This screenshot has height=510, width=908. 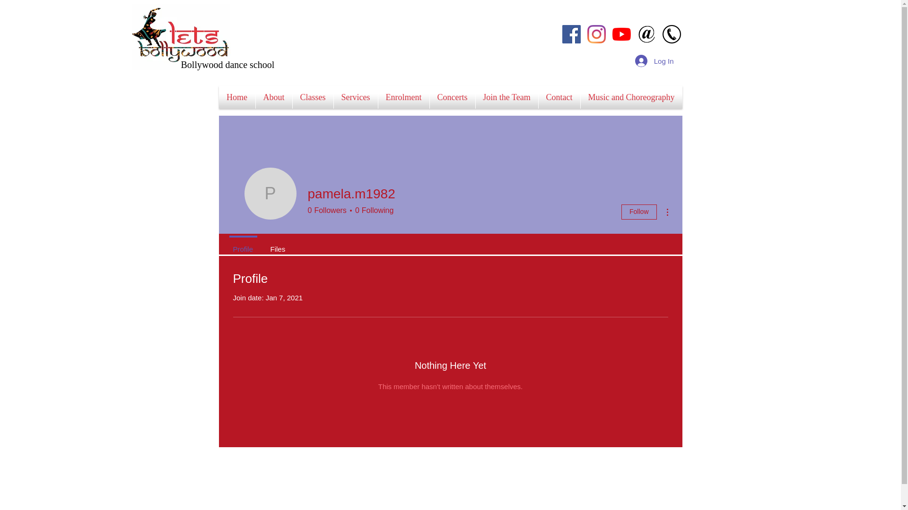 What do you see at coordinates (507, 97) in the screenshot?
I see `Join the Team` at bounding box center [507, 97].